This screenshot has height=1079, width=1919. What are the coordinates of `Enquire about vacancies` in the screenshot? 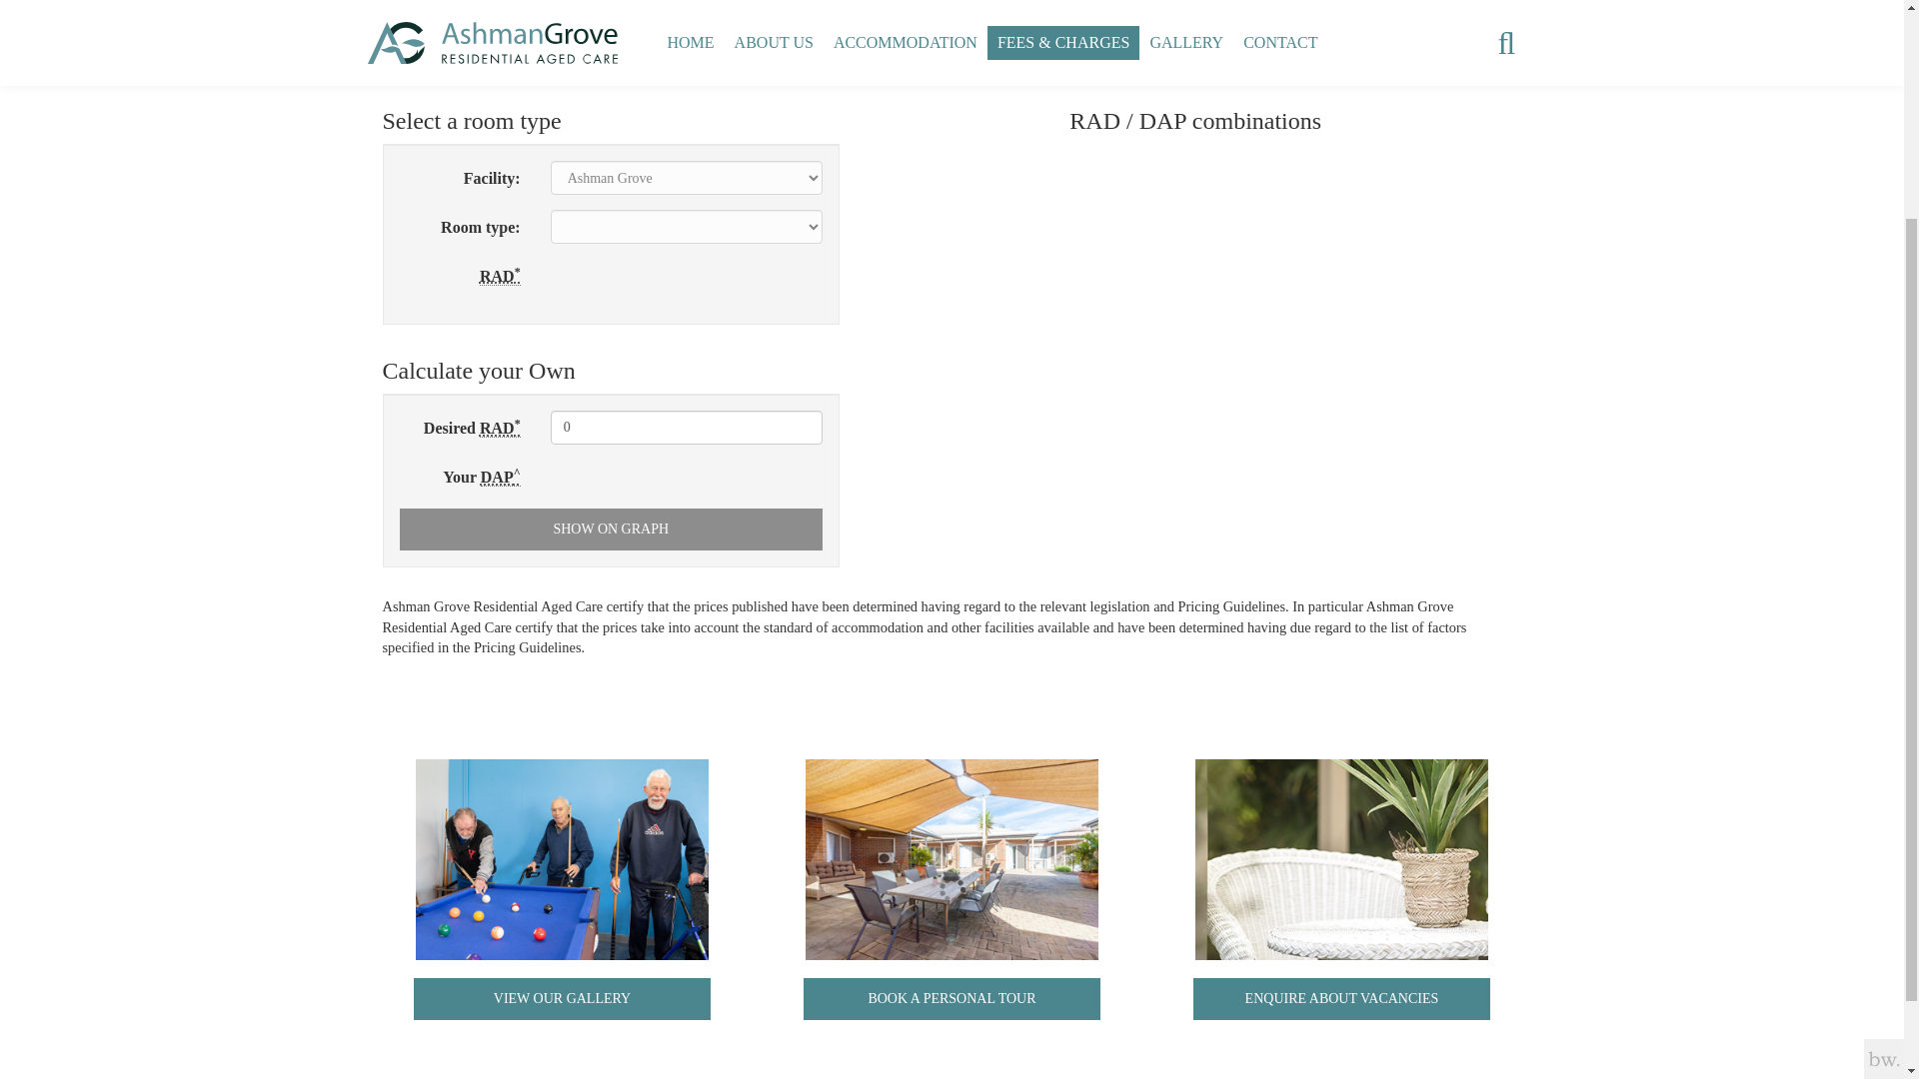 It's located at (1341, 859).